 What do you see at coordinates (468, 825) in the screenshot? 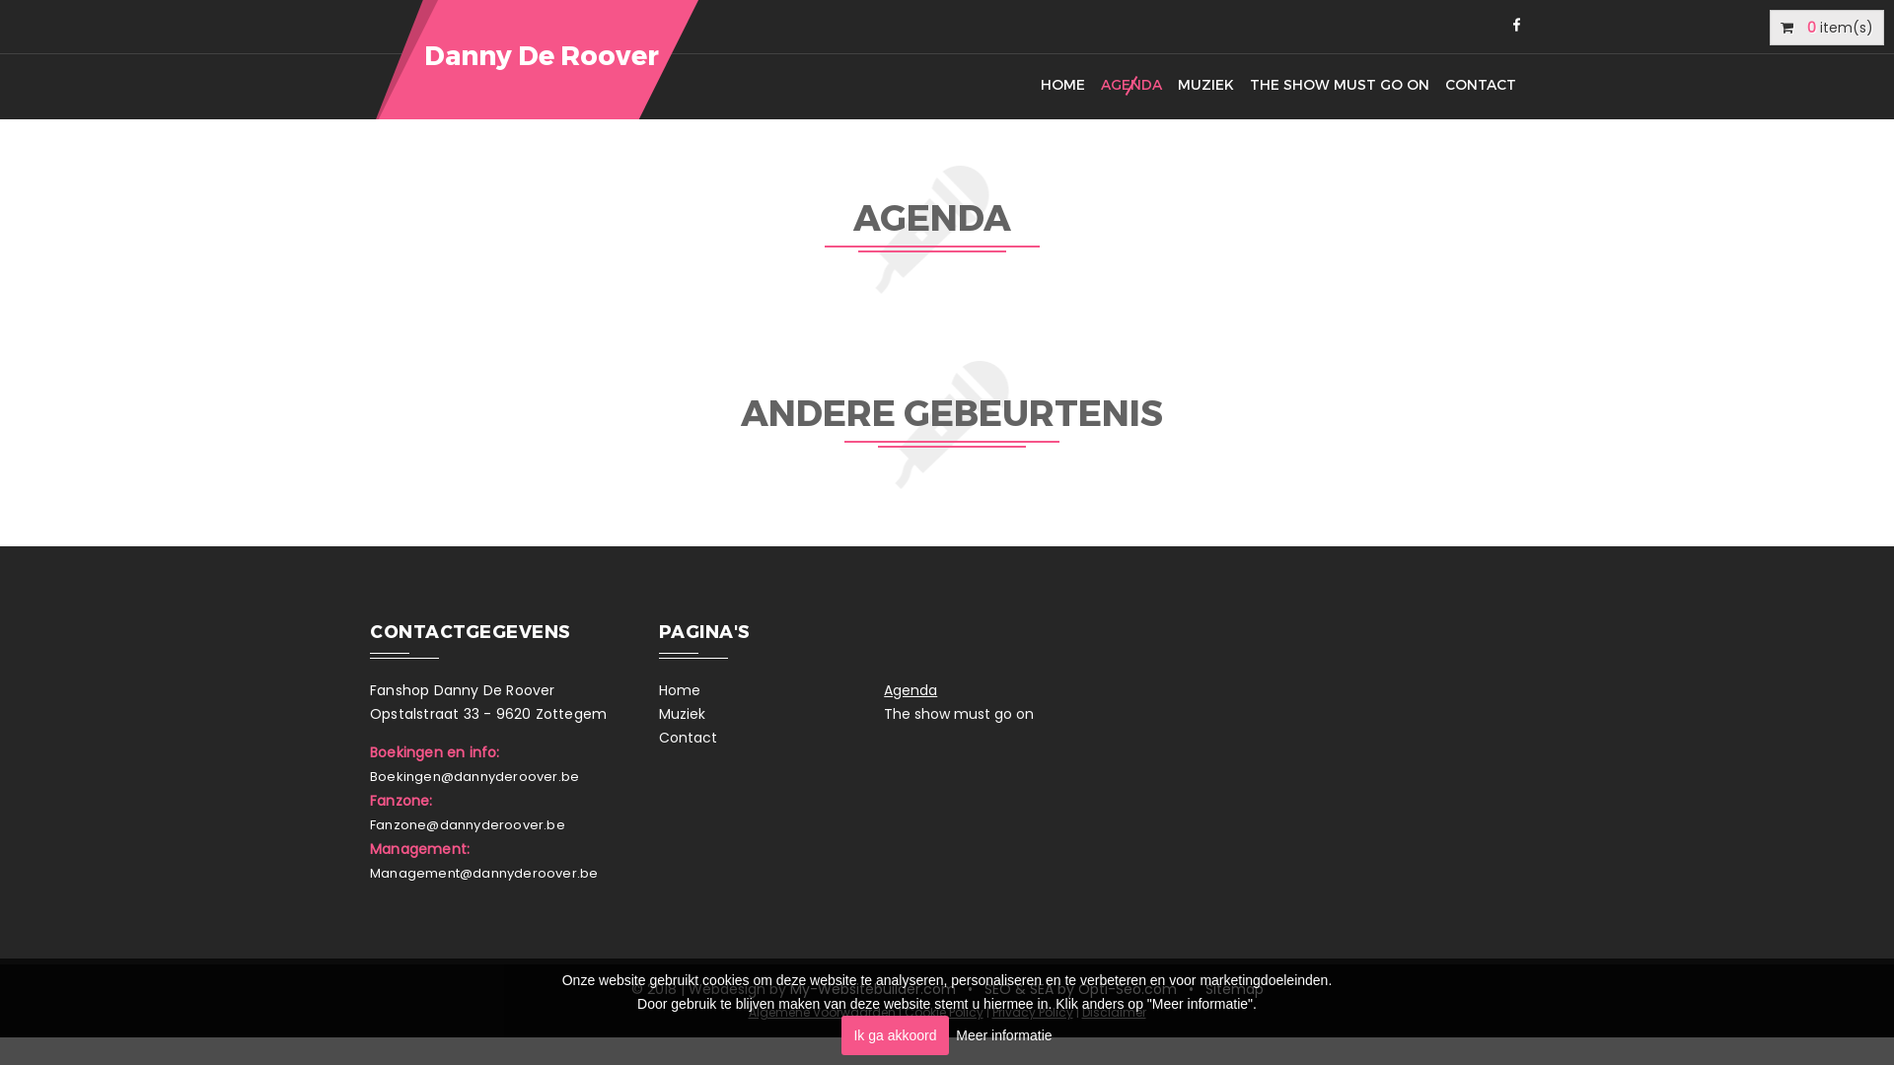
I see `Fanzone@dannyderoover.be` at bounding box center [468, 825].